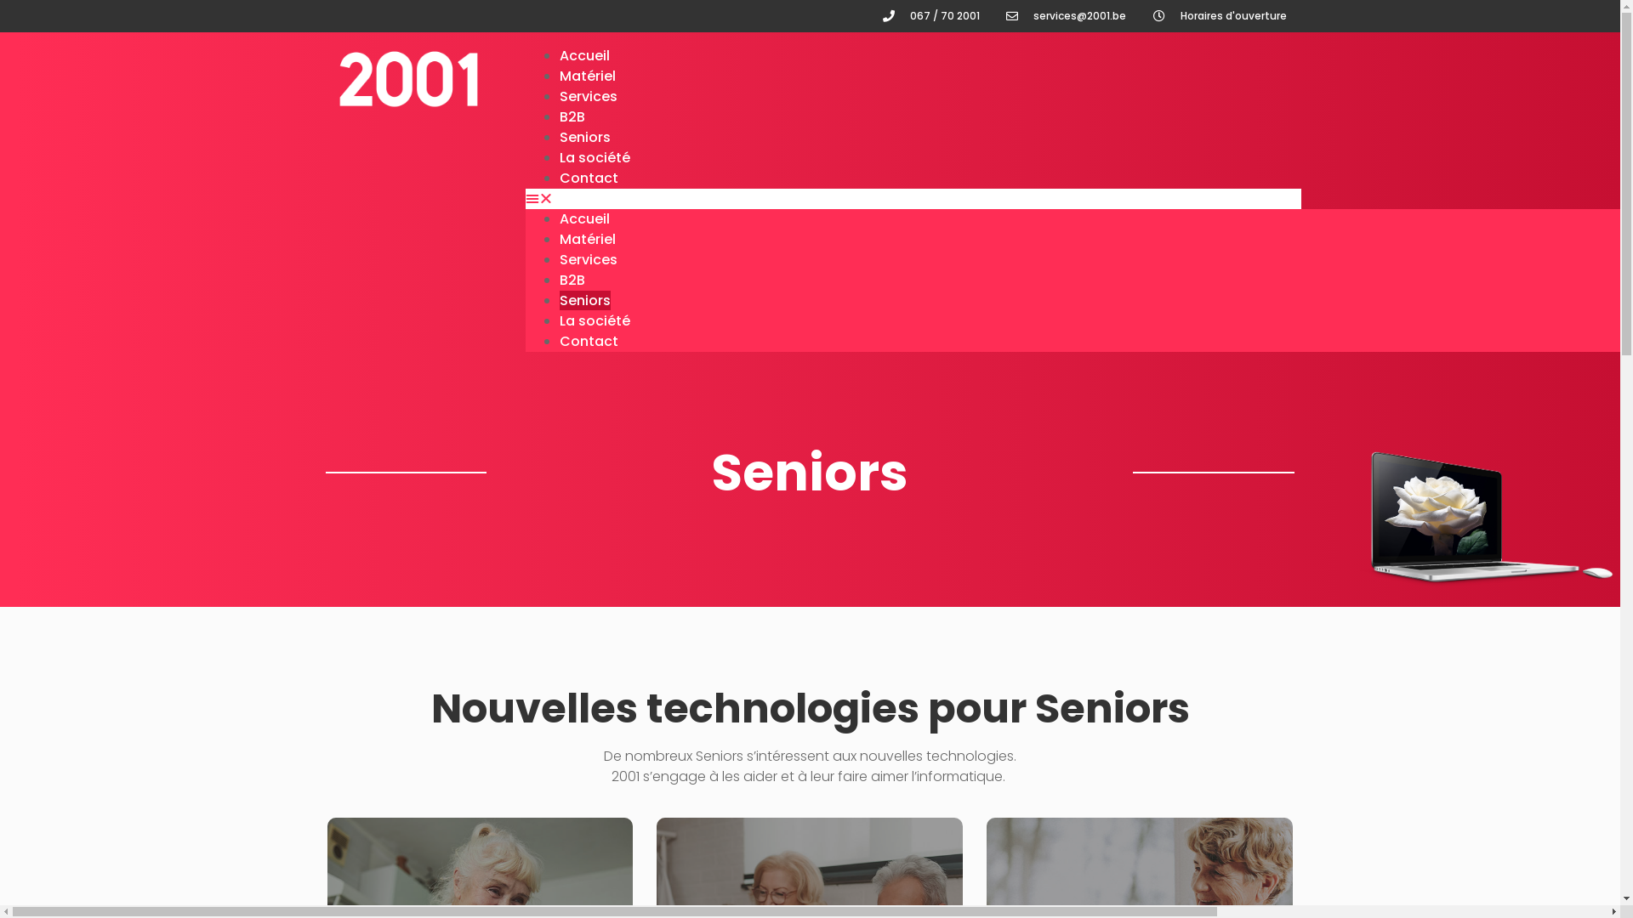 This screenshot has width=1633, height=918. Describe the element at coordinates (585, 219) in the screenshot. I see `Accueil` at that location.